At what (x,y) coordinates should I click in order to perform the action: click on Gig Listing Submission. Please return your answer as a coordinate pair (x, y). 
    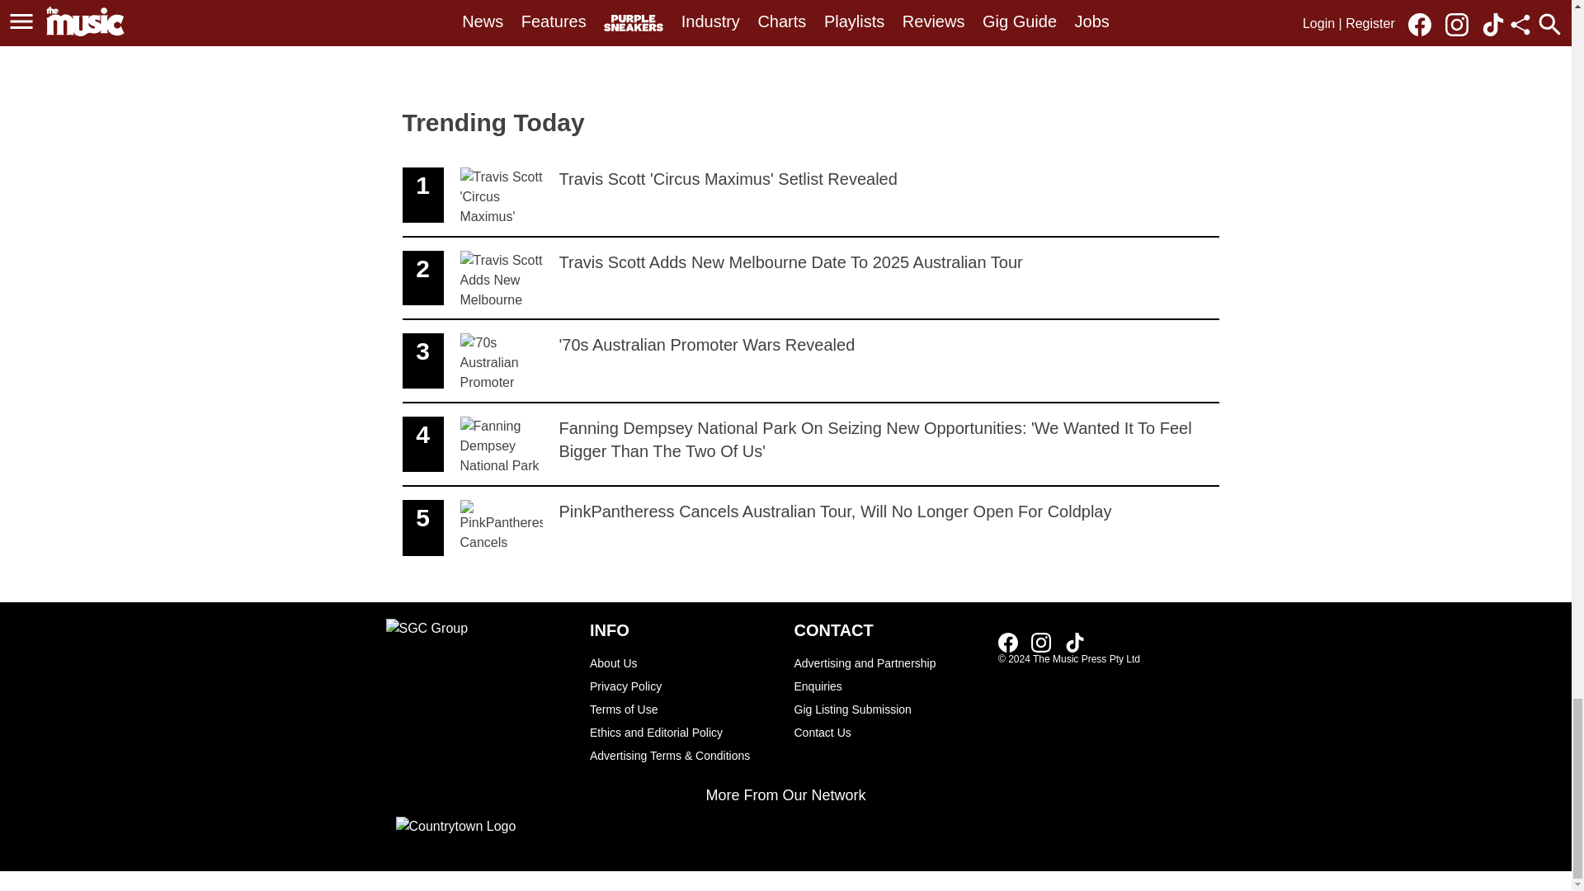
    Looking at the image, I should click on (1008, 642).